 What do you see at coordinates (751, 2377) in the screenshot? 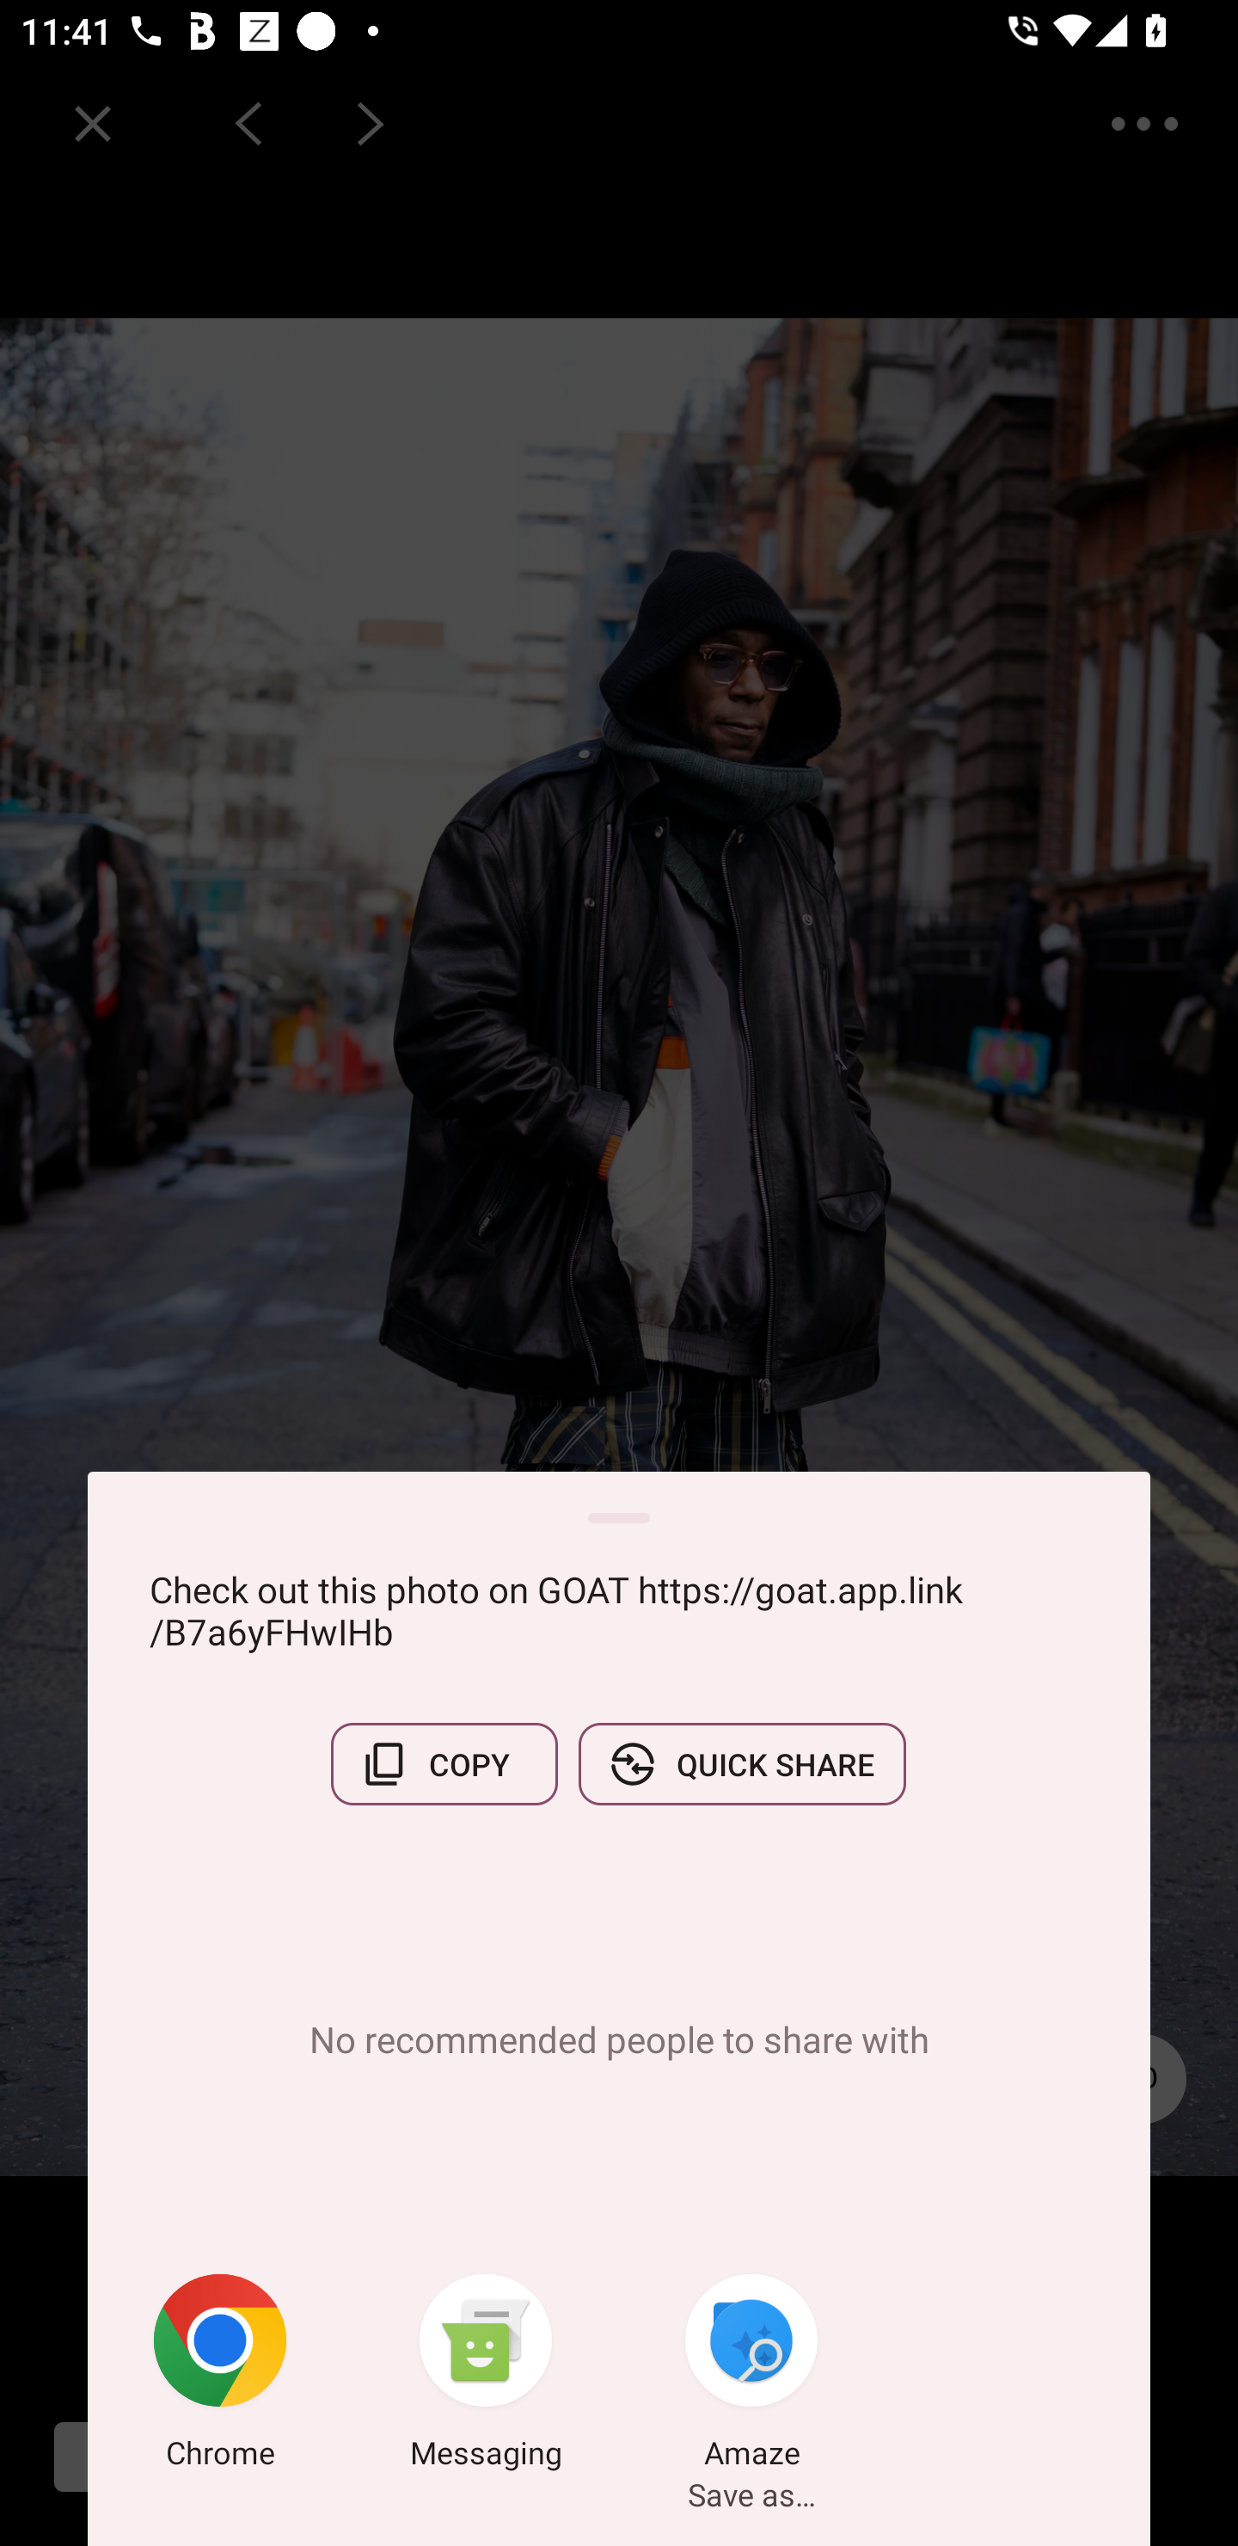
I see `Amaze Save as…` at bounding box center [751, 2377].